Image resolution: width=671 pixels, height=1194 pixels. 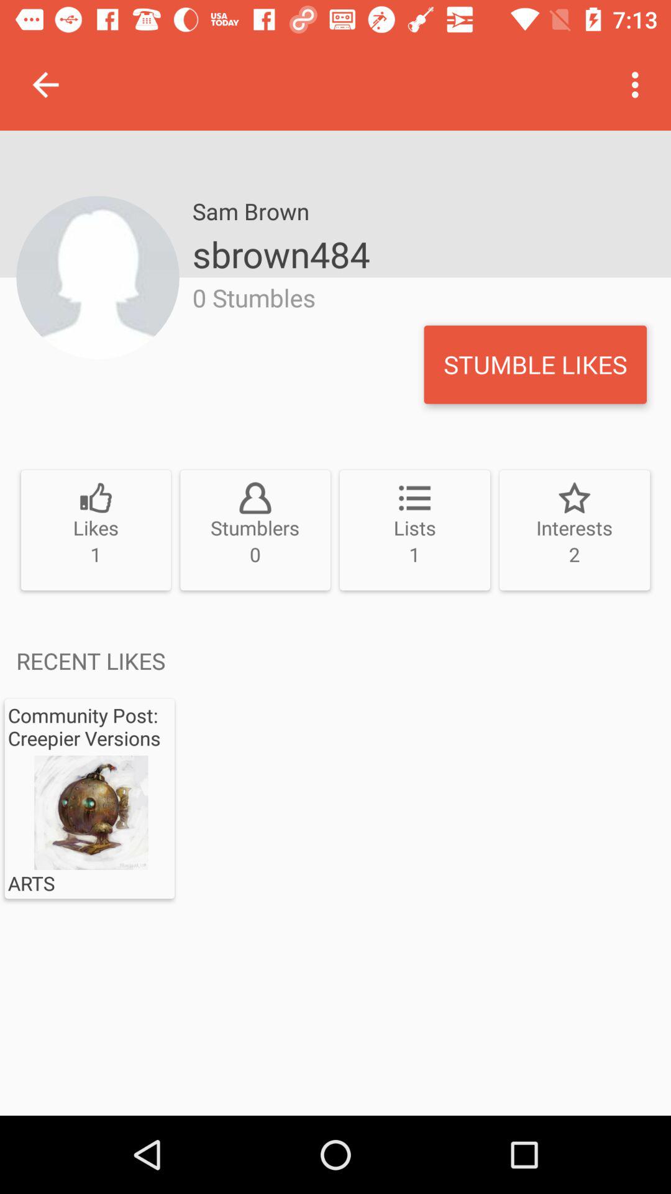 What do you see at coordinates (535, 364) in the screenshot?
I see `choose the icon to the right of 0 stumbles` at bounding box center [535, 364].